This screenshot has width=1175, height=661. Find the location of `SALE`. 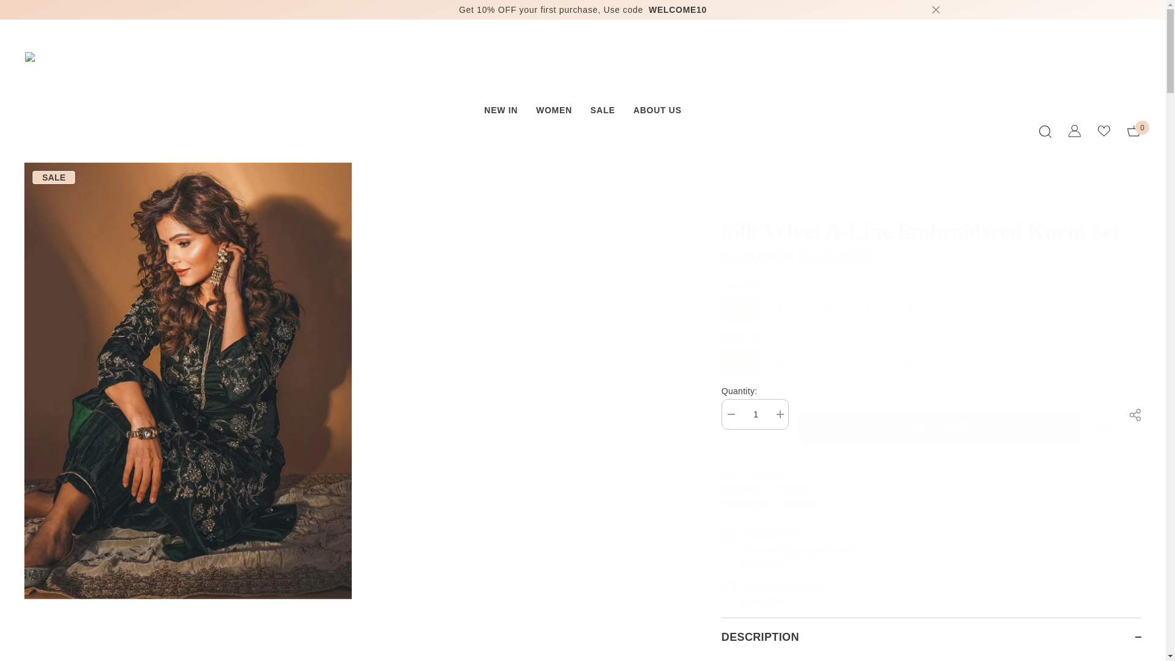

SALE is located at coordinates (602, 113).